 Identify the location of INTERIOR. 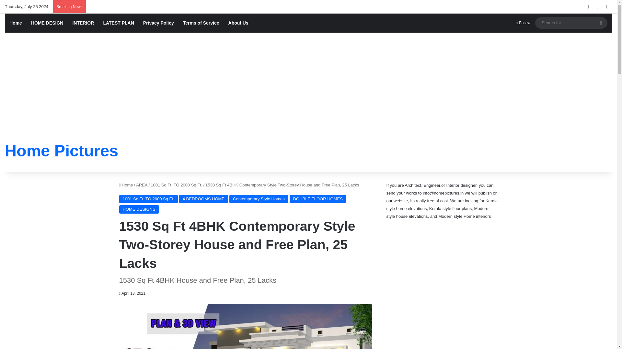
(83, 23).